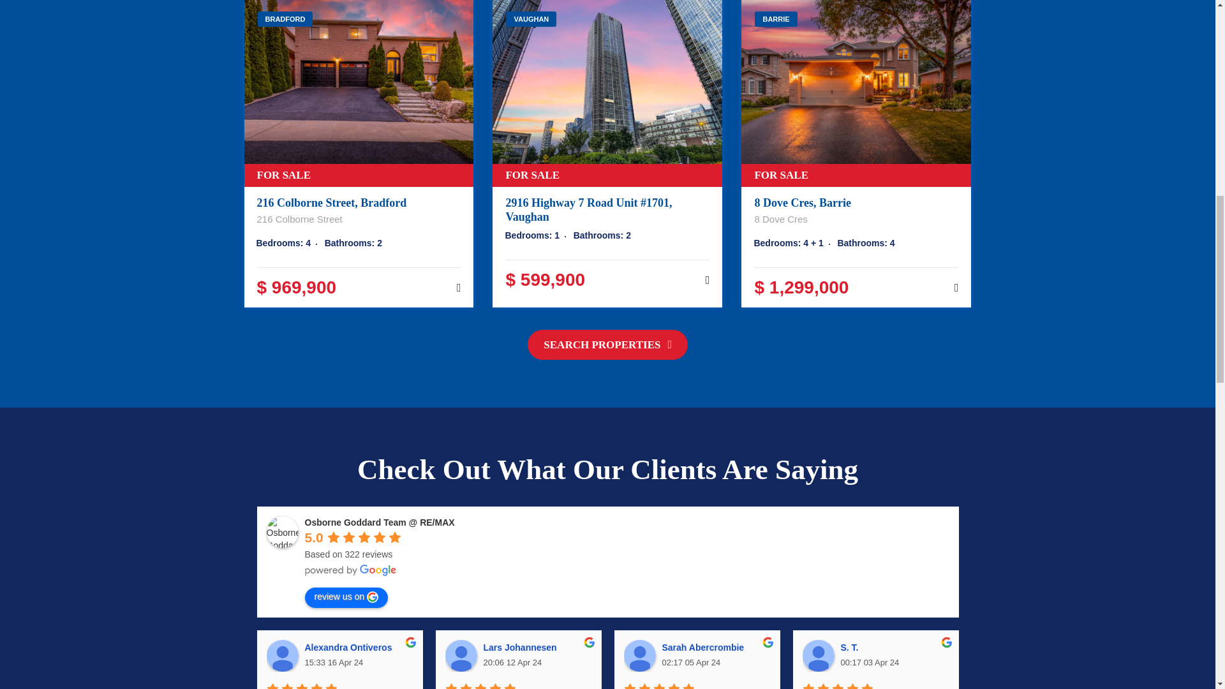 The image size is (1225, 689). I want to click on Alexandra Ontiveros, so click(283, 656).